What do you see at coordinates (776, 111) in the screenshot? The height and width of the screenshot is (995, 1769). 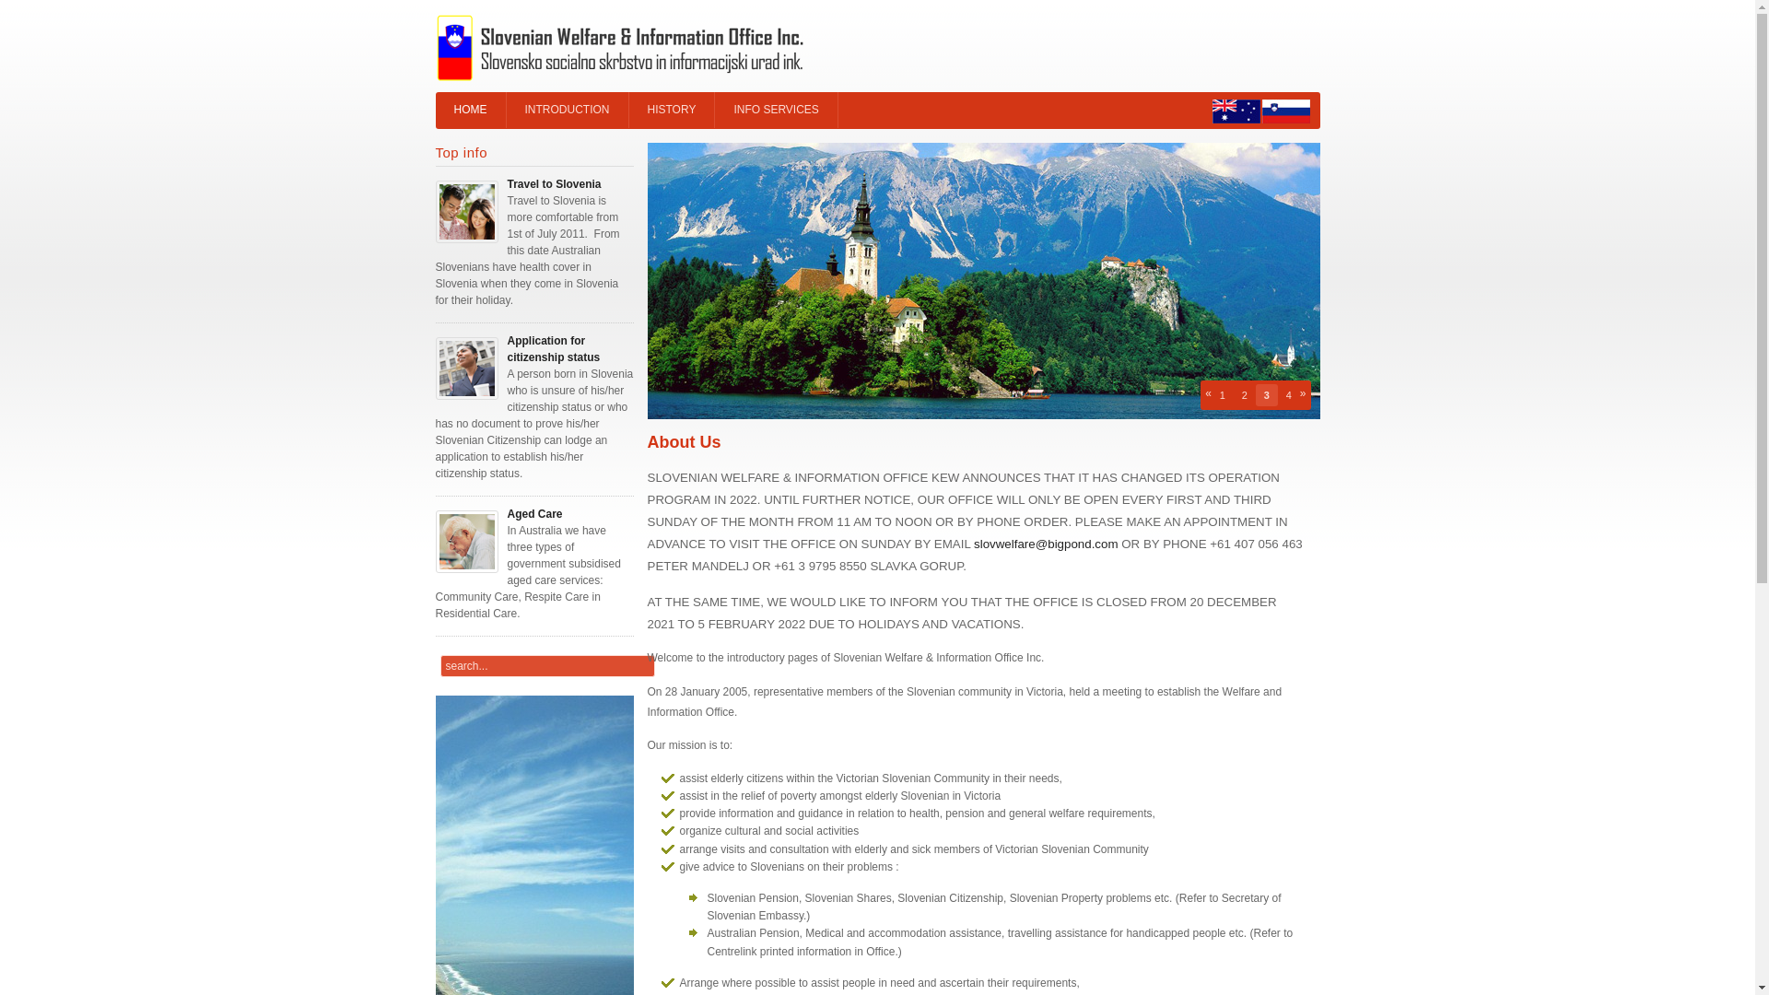 I see `INFO SERVICES` at bounding box center [776, 111].